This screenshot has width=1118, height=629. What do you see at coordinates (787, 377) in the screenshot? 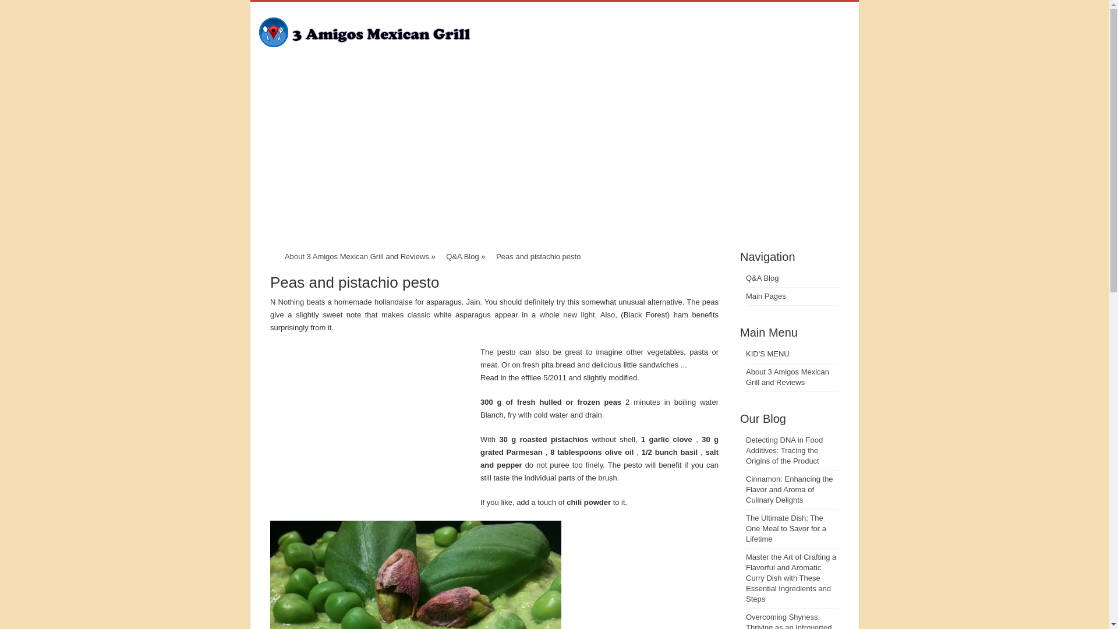
I see `About 3 Amigos Mexican Grill and Reviews` at bounding box center [787, 377].